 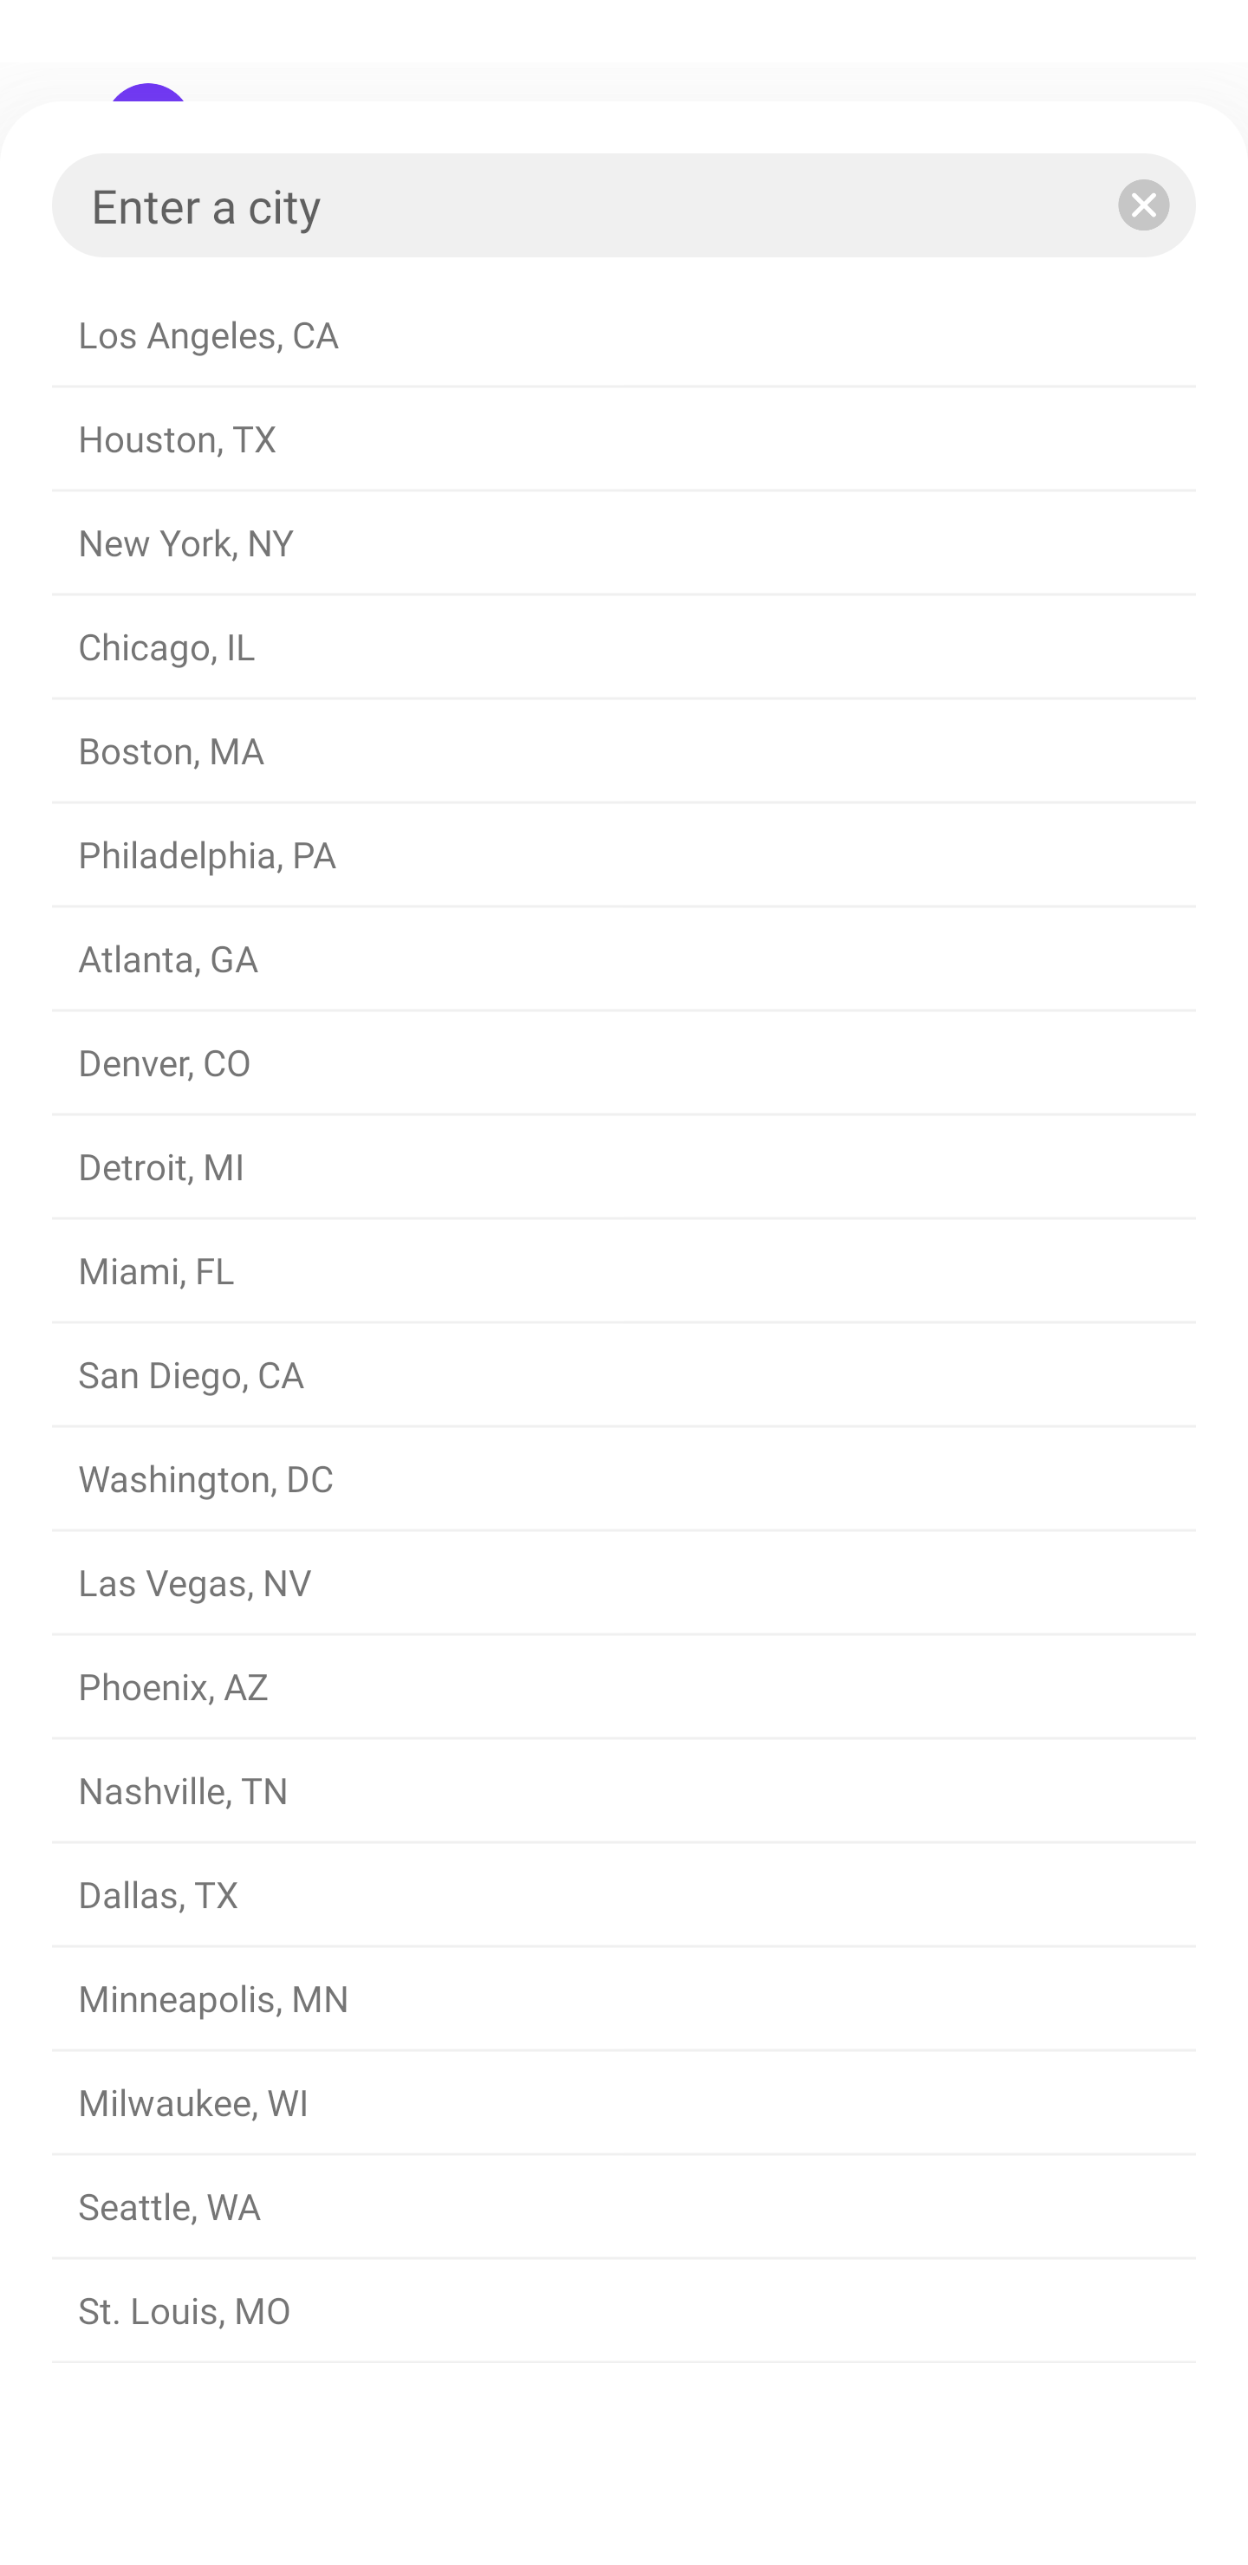 I want to click on New York, NY, so click(x=624, y=543).